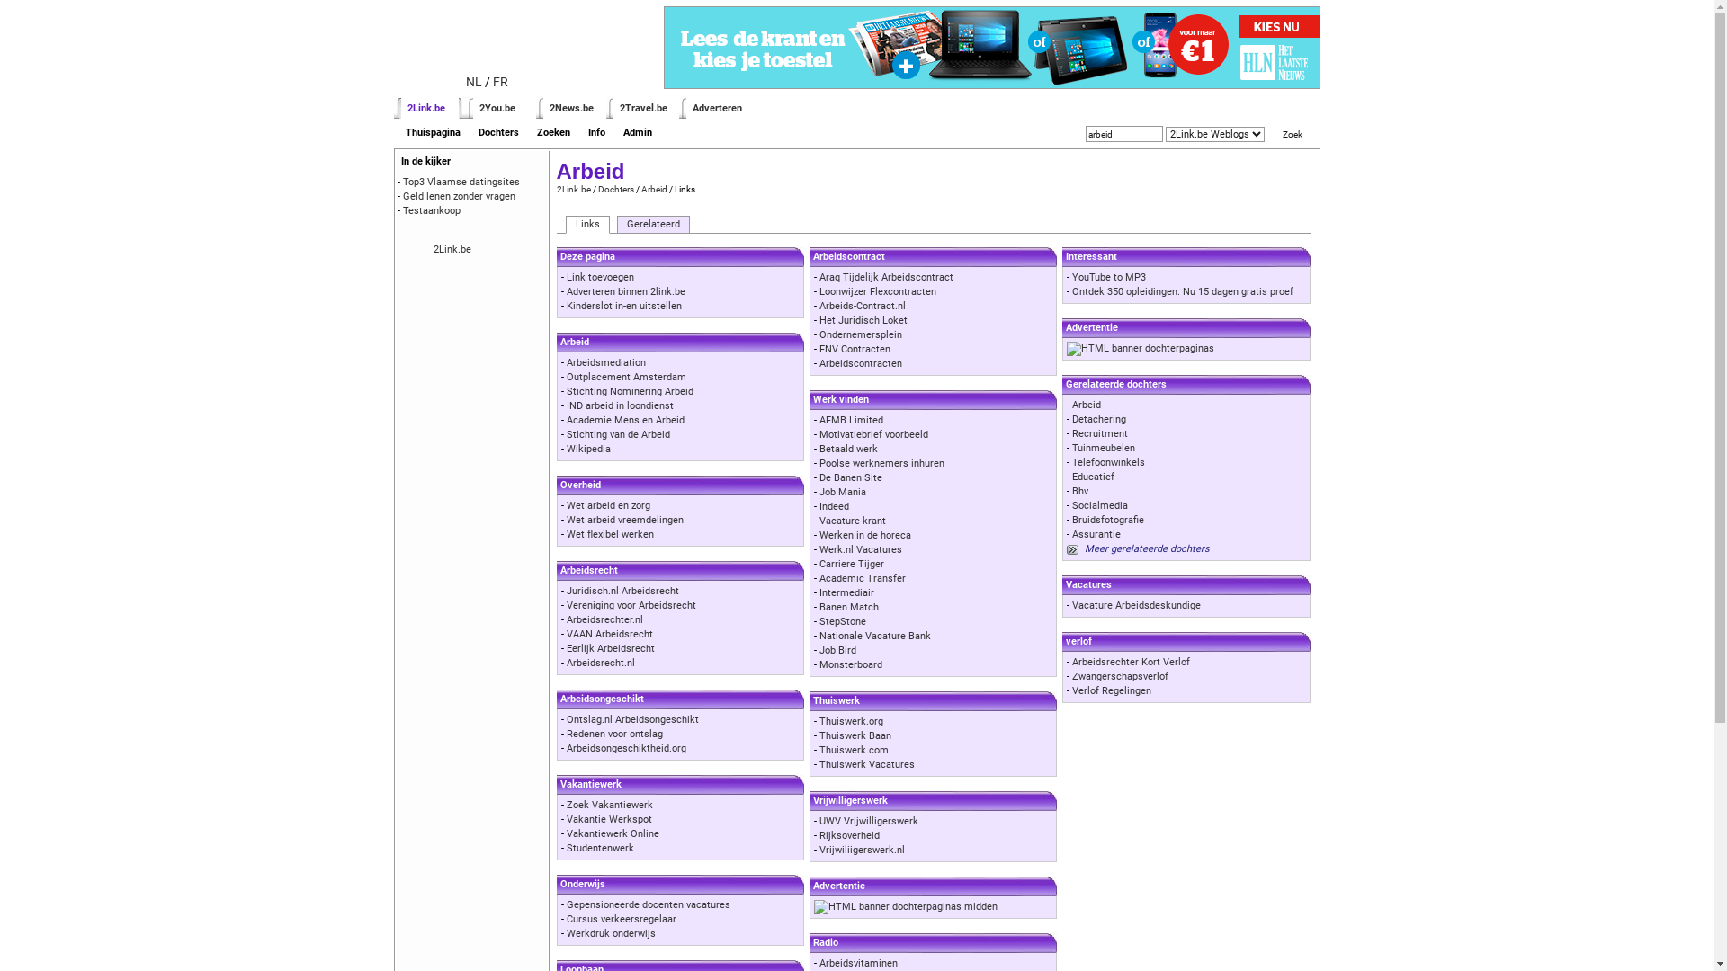 Image resolution: width=1727 pixels, height=971 pixels. What do you see at coordinates (1094, 477) in the screenshot?
I see `Educatief` at bounding box center [1094, 477].